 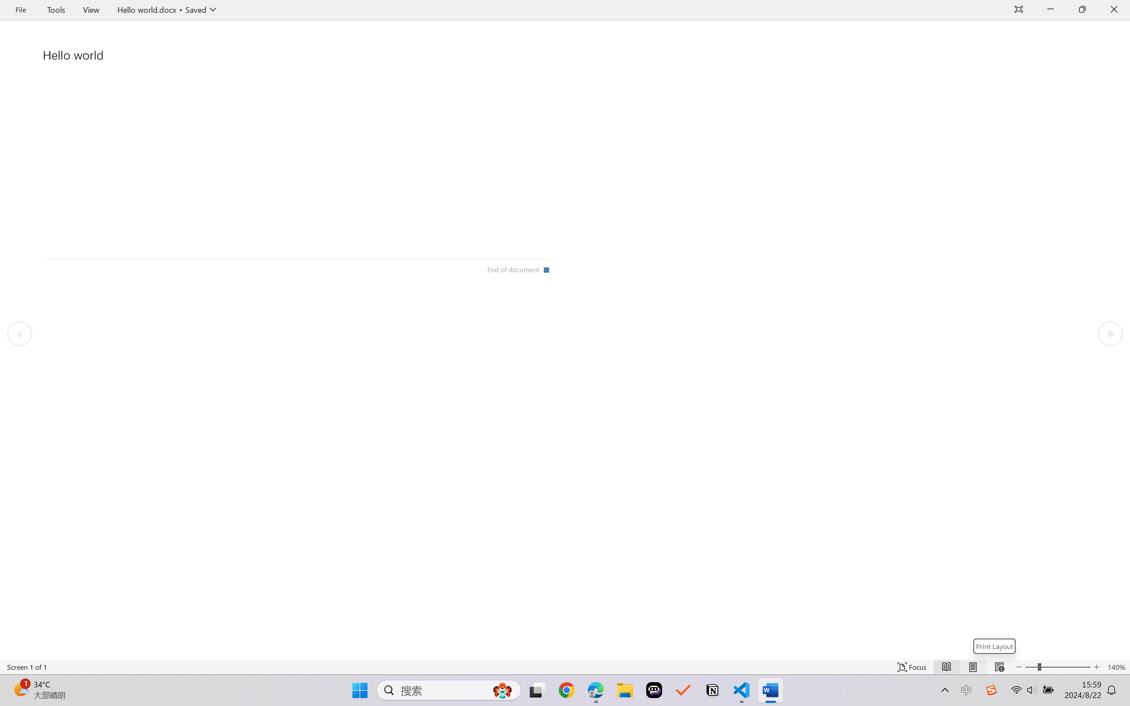 What do you see at coordinates (947, 667) in the screenshot?
I see `Read Mode` at bounding box center [947, 667].